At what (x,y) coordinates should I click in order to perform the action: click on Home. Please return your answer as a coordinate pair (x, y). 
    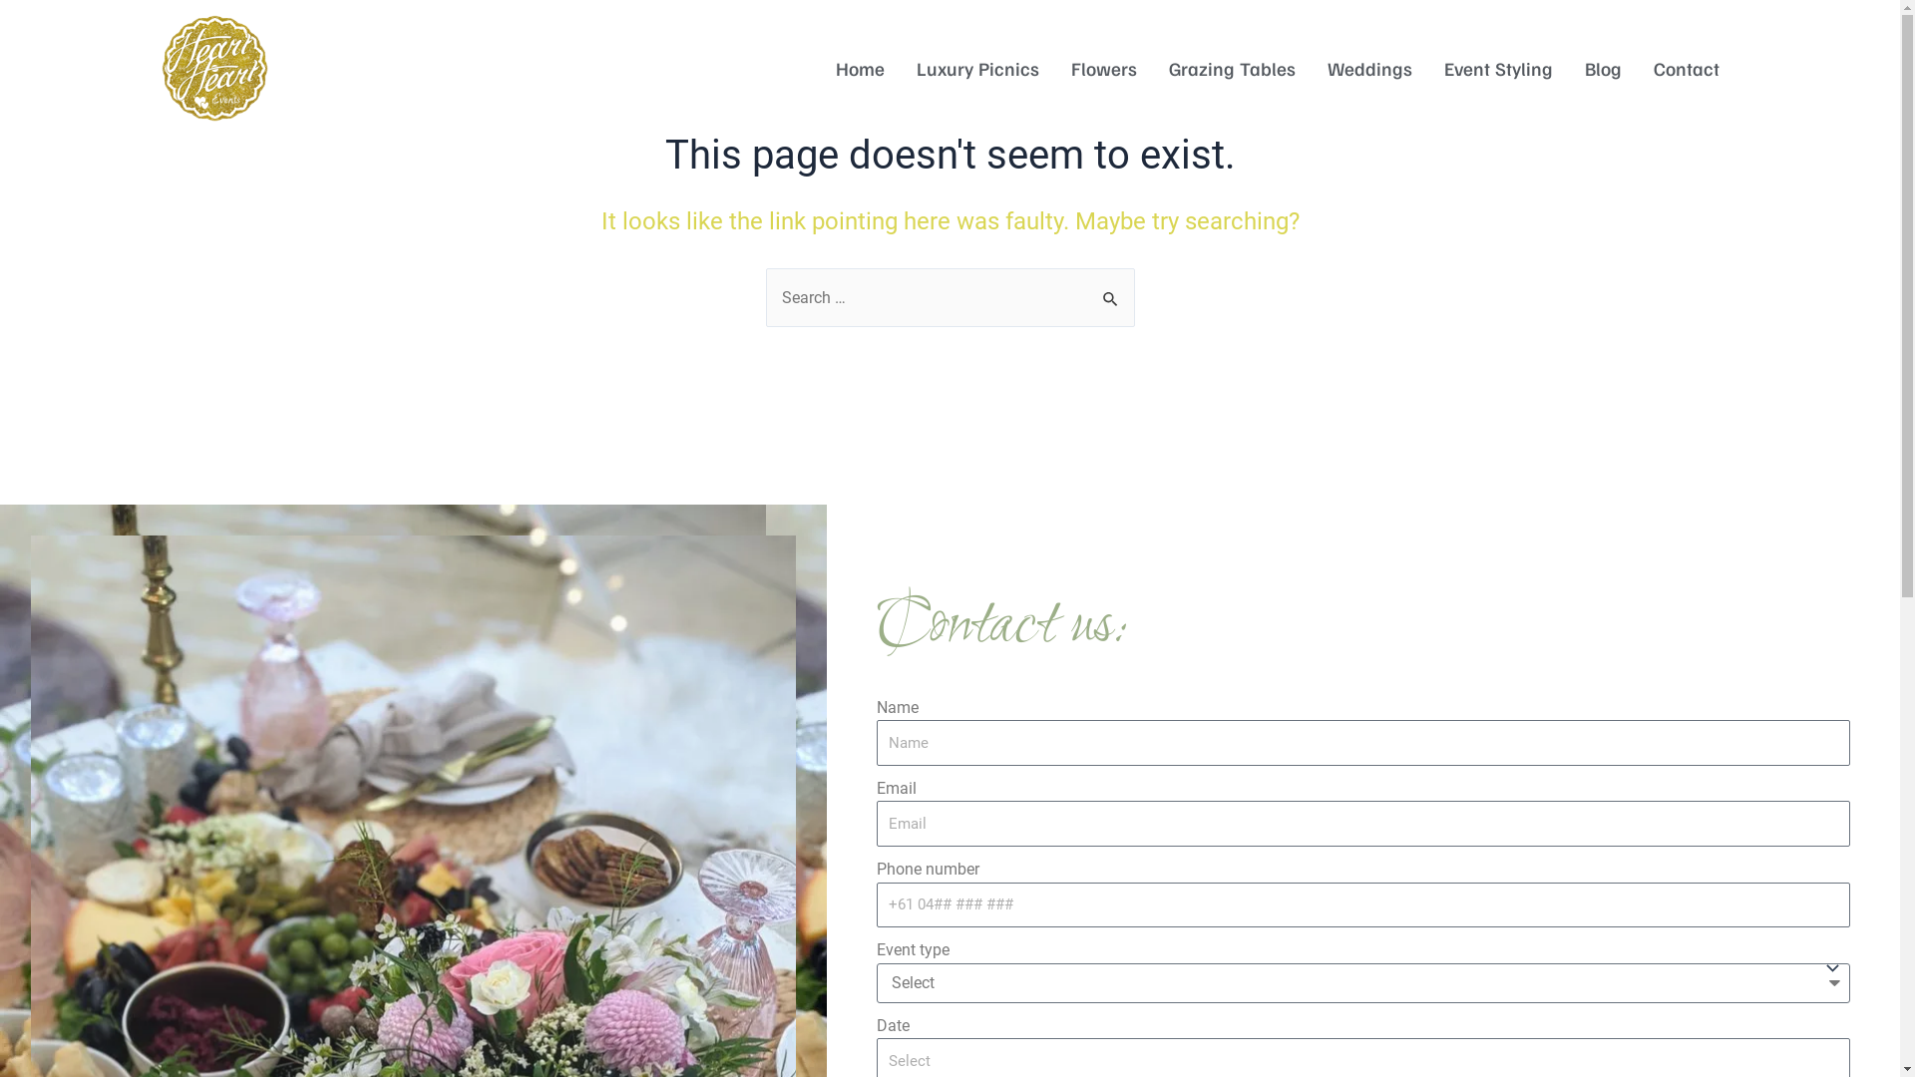
    Looking at the image, I should click on (860, 69).